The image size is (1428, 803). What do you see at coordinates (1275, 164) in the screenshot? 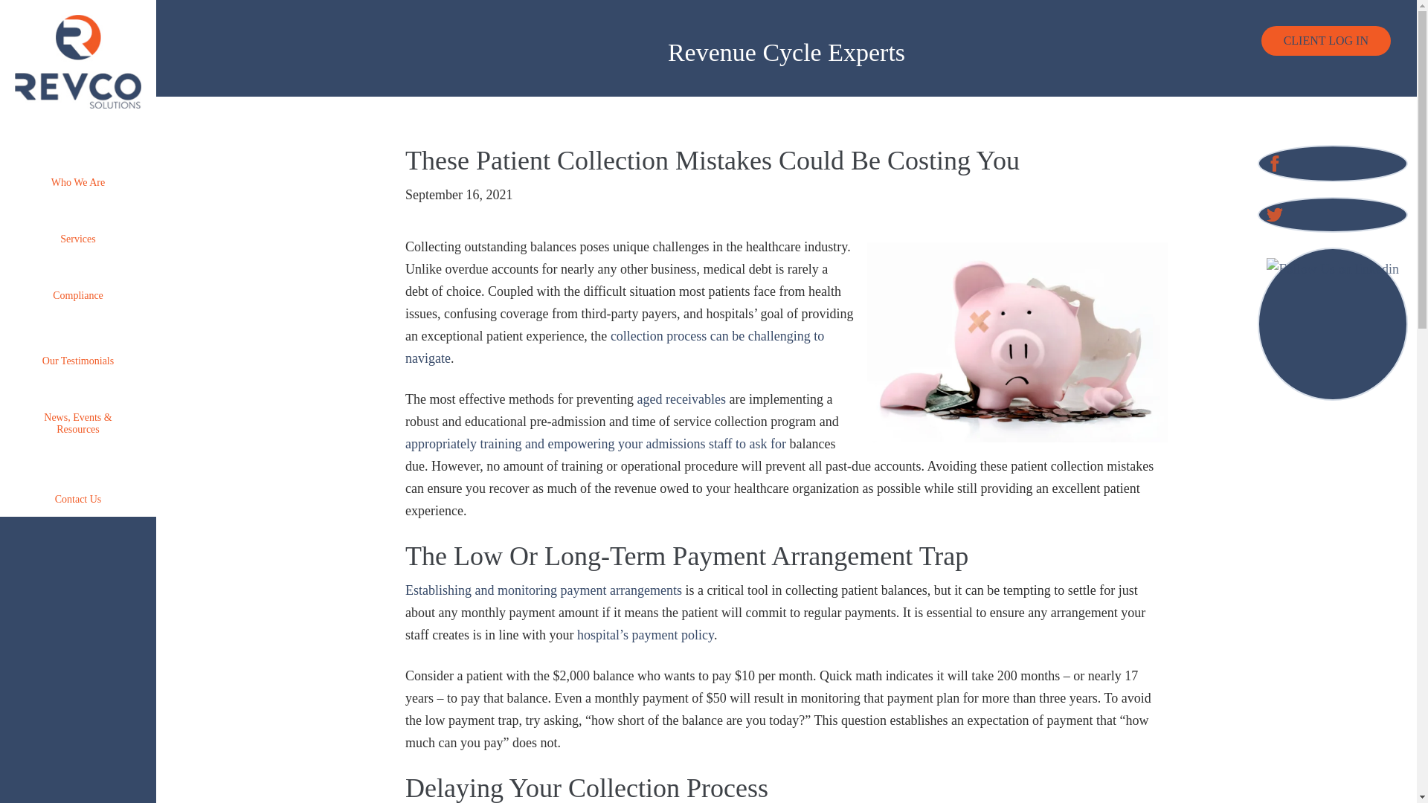
I see `Follow Us on facebook` at bounding box center [1275, 164].